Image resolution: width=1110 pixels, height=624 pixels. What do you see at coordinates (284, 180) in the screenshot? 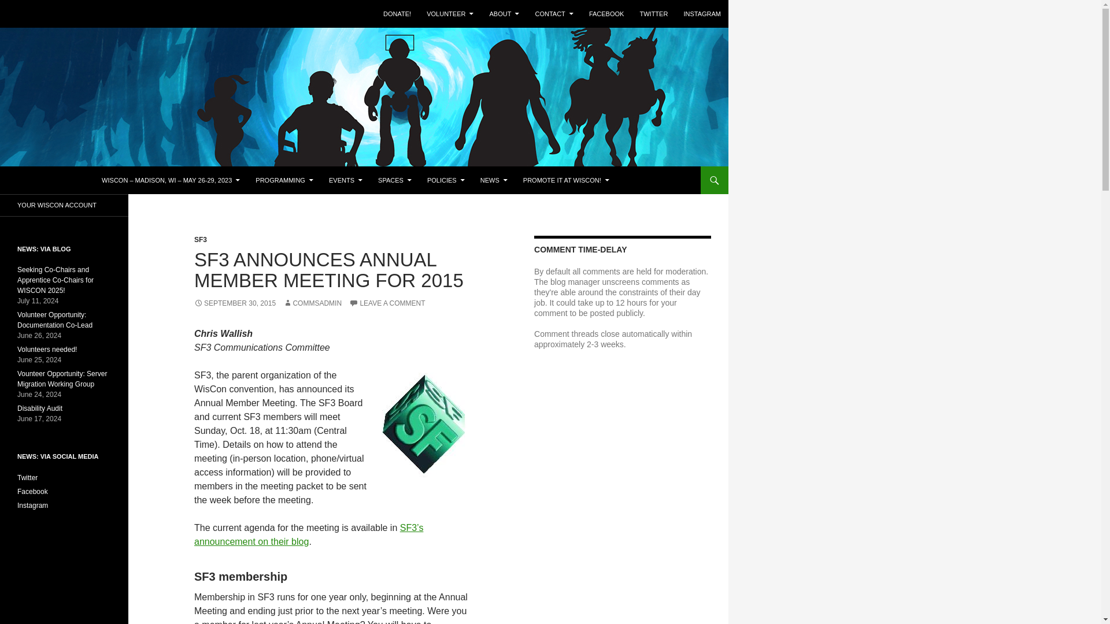
I see `PROGRAMMING` at bounding box center [284, 180].